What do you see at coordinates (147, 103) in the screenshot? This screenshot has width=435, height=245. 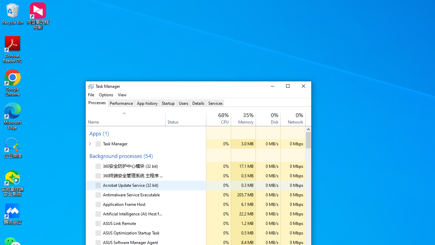 I see `App history` at bounding box center [147, 103].